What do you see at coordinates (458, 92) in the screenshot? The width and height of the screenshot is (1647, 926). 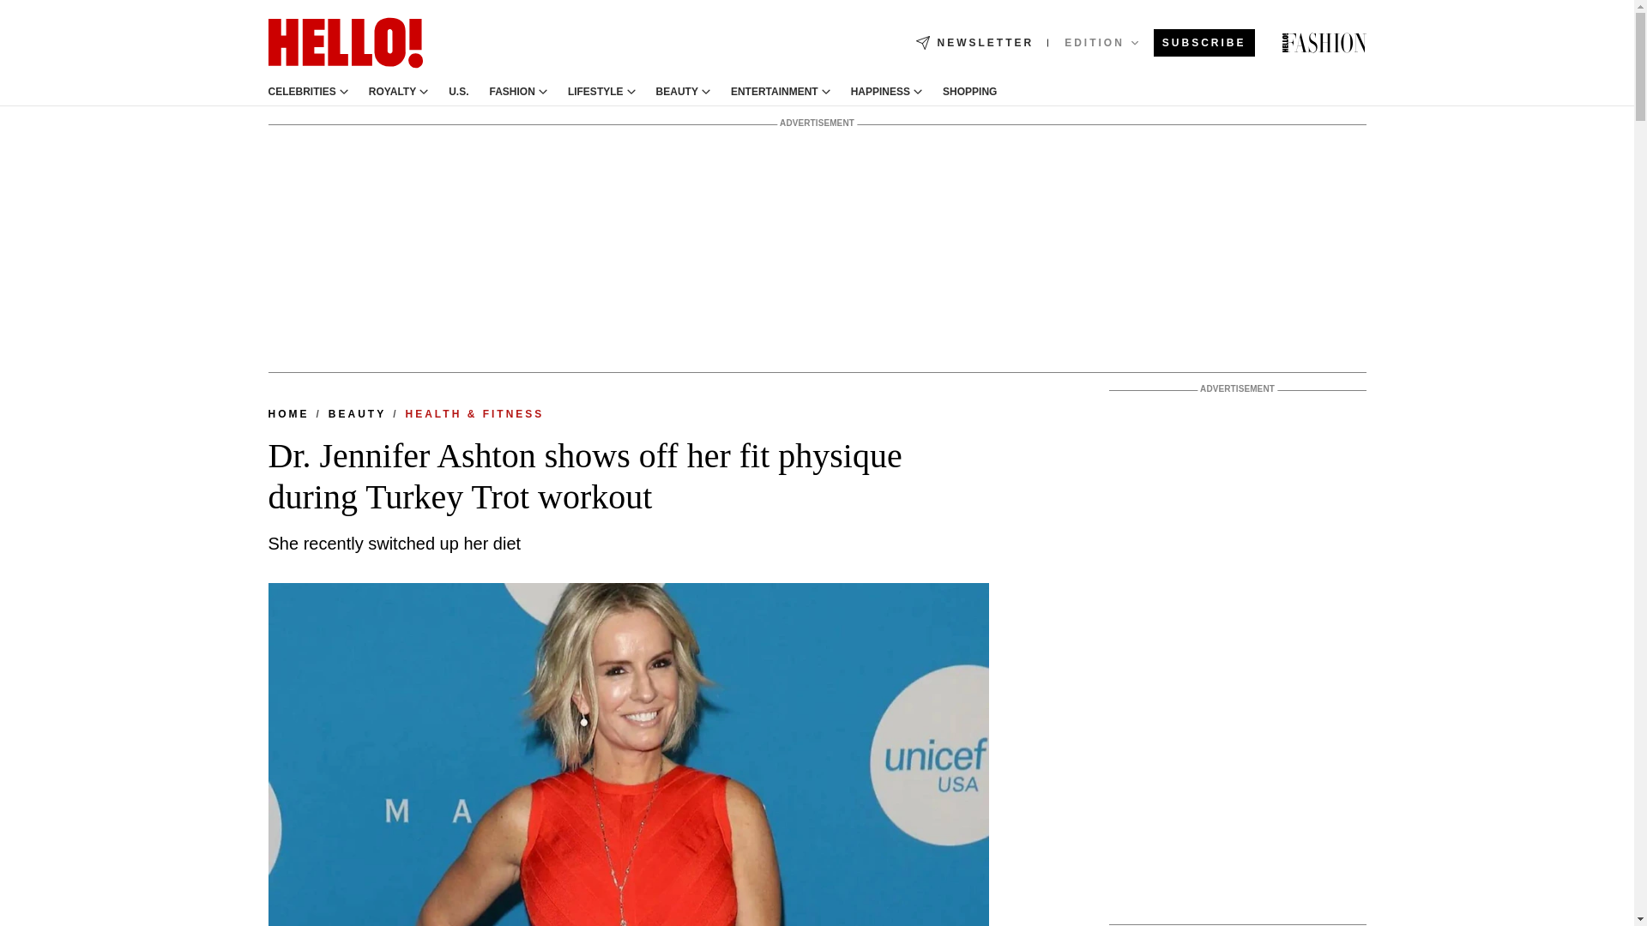 I see `U.S.` at bounding box center [458, 92].